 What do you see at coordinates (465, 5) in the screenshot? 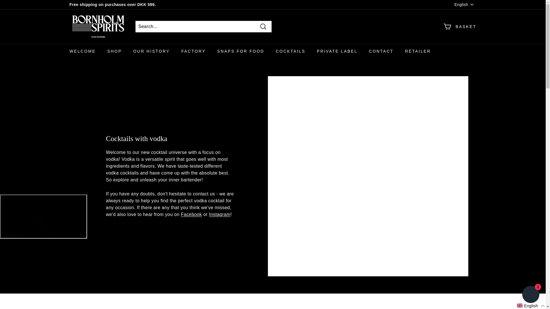
I see `English` at bounding box center [465, 5].